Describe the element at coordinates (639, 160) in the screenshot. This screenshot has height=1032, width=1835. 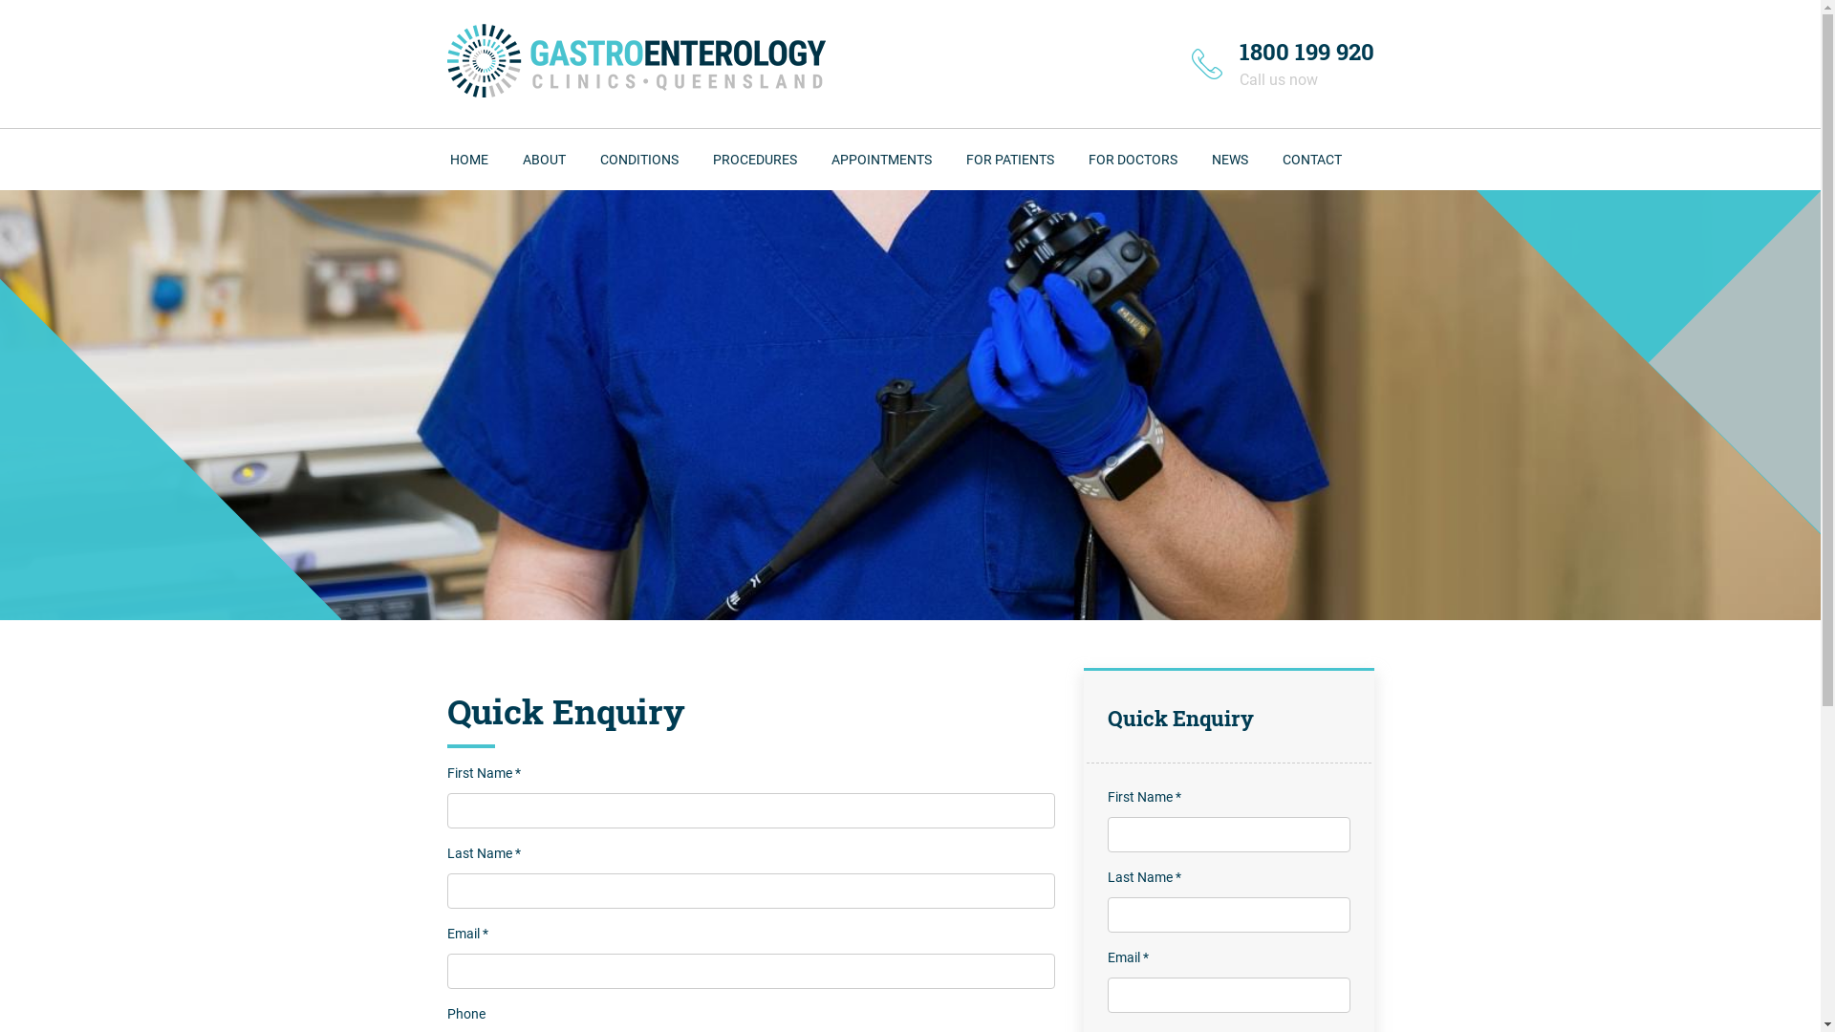
I see `CONDITIONS` at that location.